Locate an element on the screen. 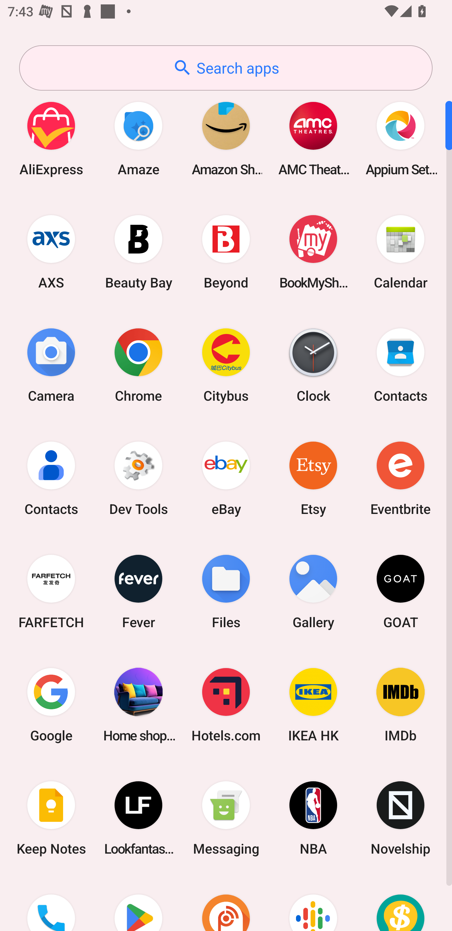 This screenshot has width=452, height=931. AMC Theatres is located at coordinates (313, 138).